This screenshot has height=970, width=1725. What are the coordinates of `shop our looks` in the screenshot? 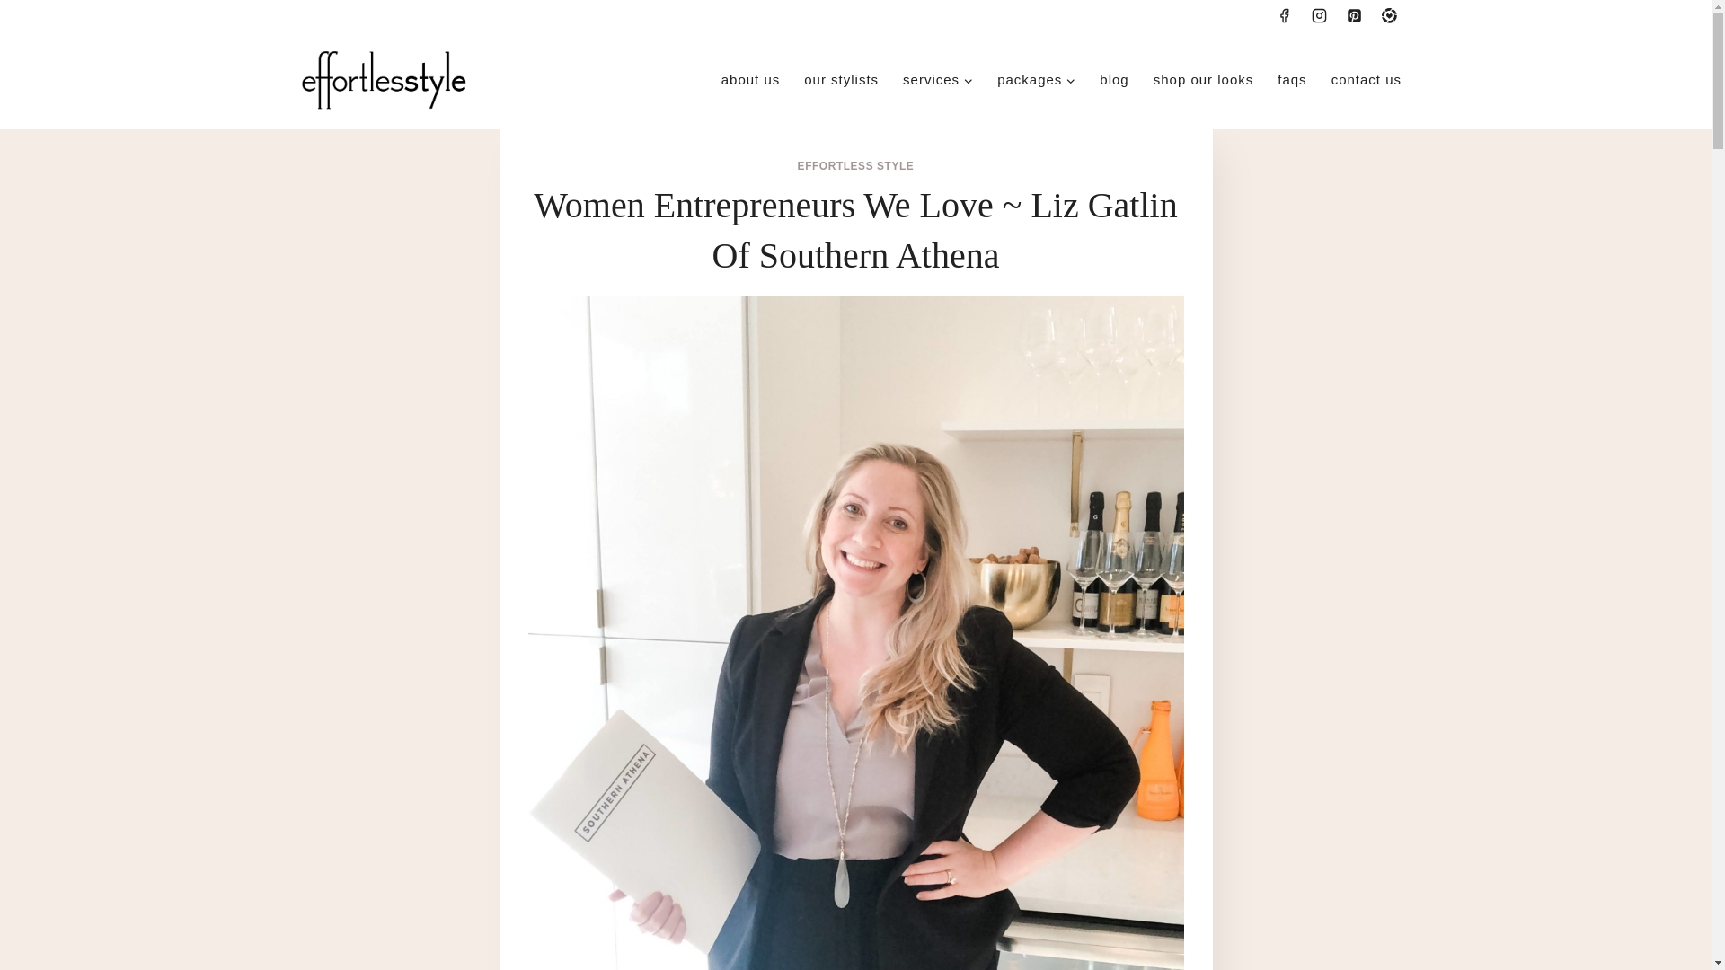 It's located at (1203, 80).